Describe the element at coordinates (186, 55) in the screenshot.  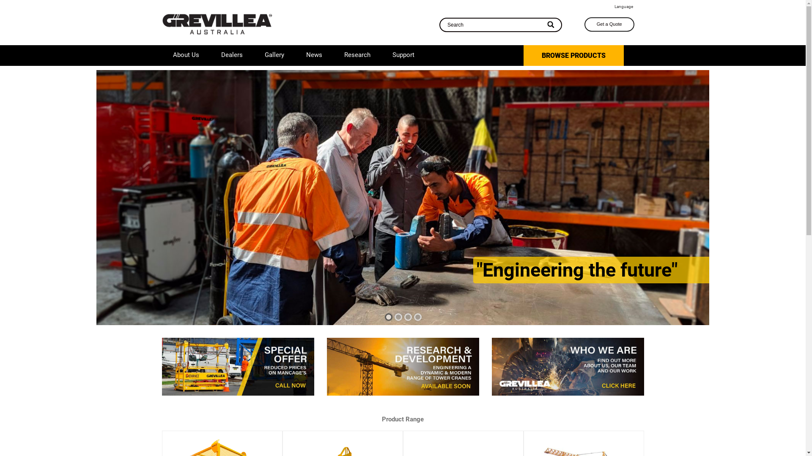
I see `About Us` at that location.